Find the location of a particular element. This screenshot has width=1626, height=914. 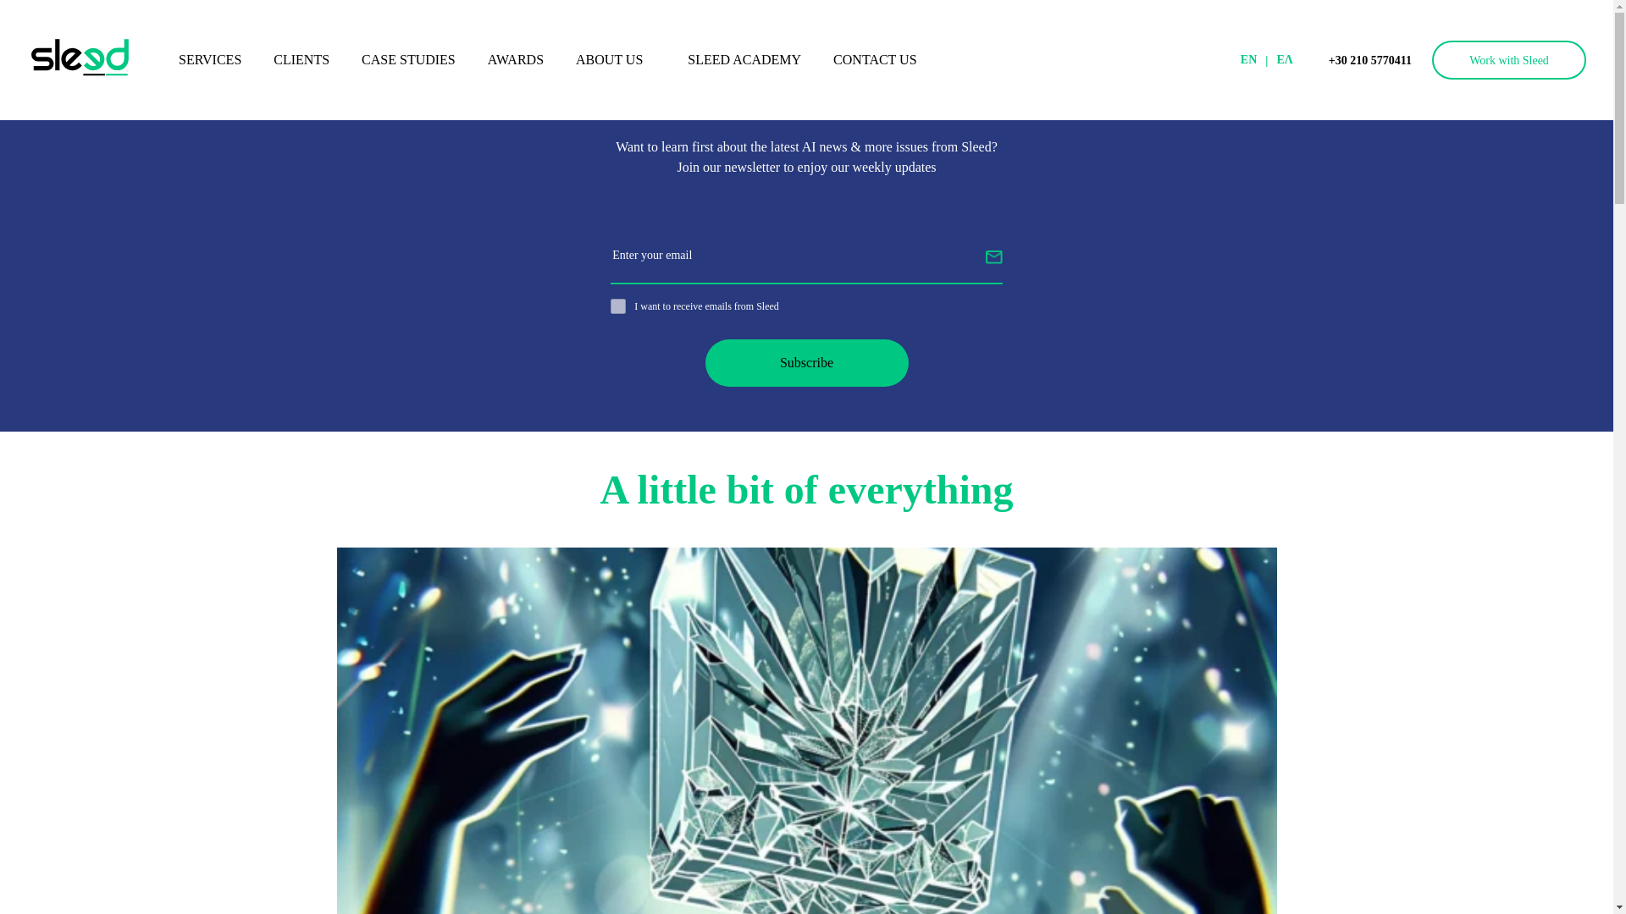

SLEED ACADEMY is located at coordinates (744, 59).